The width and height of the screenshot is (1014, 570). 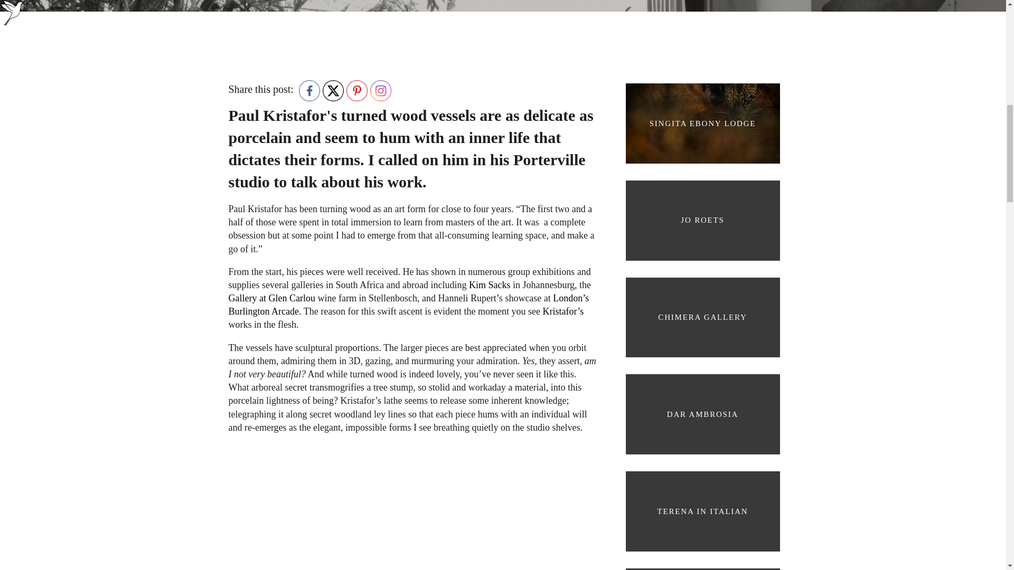 I want to click on SINGITA EBONY LODGE, so click(x=702, y=123).